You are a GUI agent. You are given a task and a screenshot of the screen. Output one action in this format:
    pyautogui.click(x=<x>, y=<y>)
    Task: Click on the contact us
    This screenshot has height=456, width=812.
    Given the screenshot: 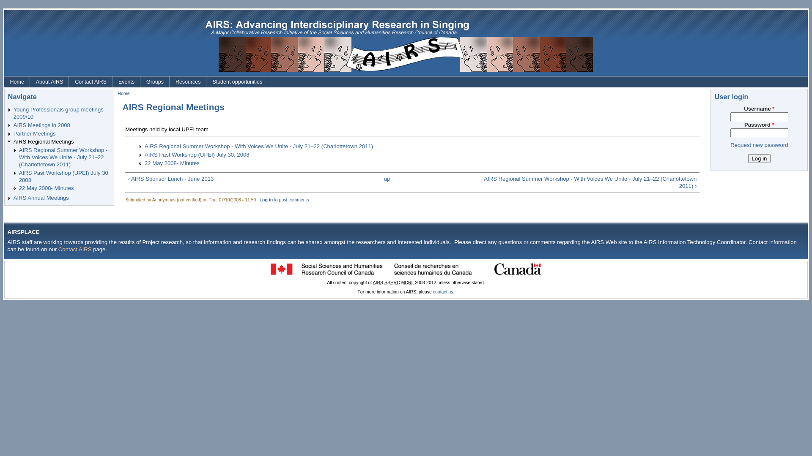 What is the action you would take?
    pyautogui.click(x=443, y=292)
    